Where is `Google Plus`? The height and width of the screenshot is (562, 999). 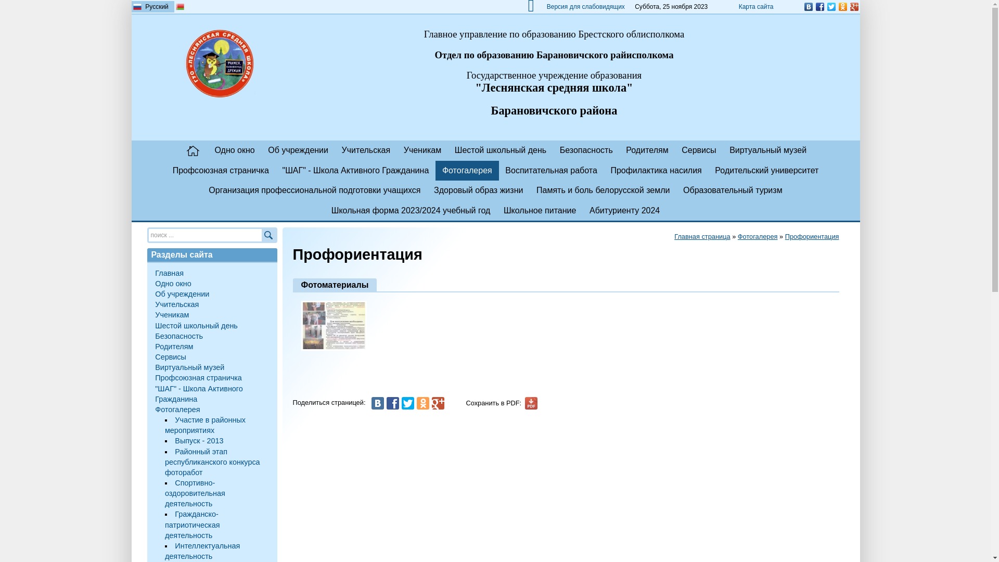
Google Plus is located at coordinates (854, 7).